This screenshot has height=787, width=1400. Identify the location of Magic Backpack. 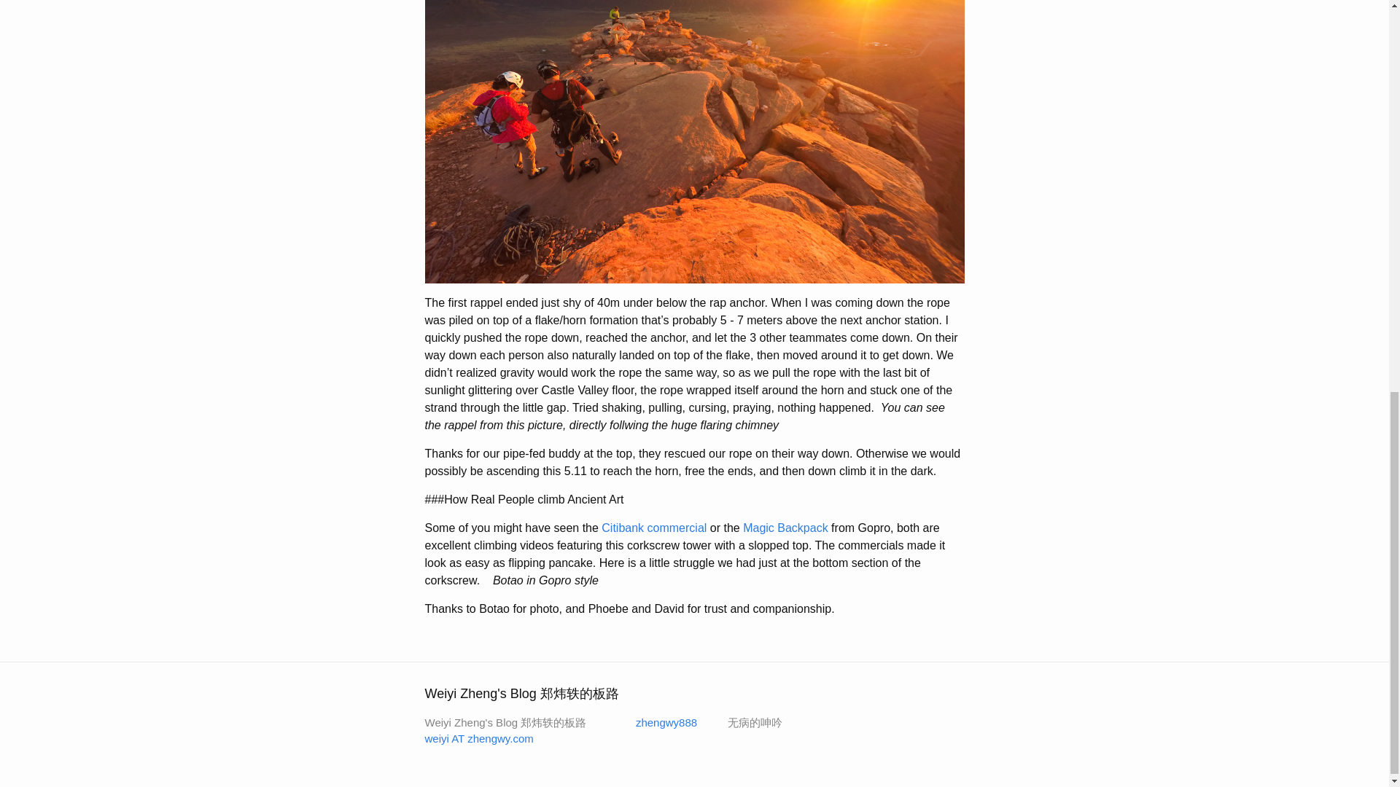
(786, 528).